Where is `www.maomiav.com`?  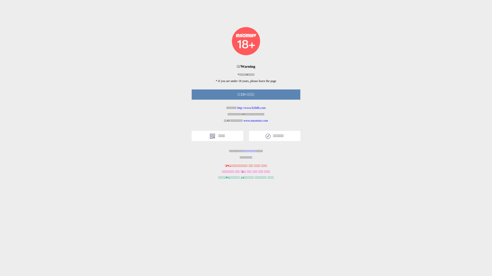
www.maomiav.com is located at coordinates (256, 121).